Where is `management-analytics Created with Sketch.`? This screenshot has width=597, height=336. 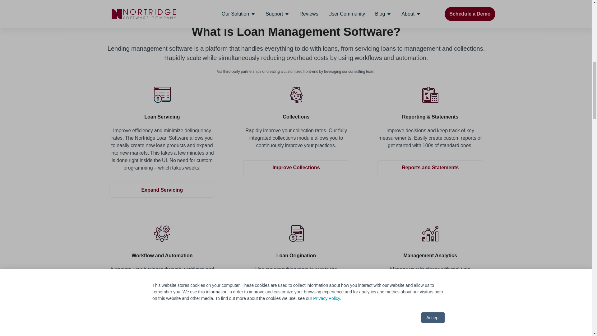 management-analytics Created with Sketch. is located at coordinates (430, 234).